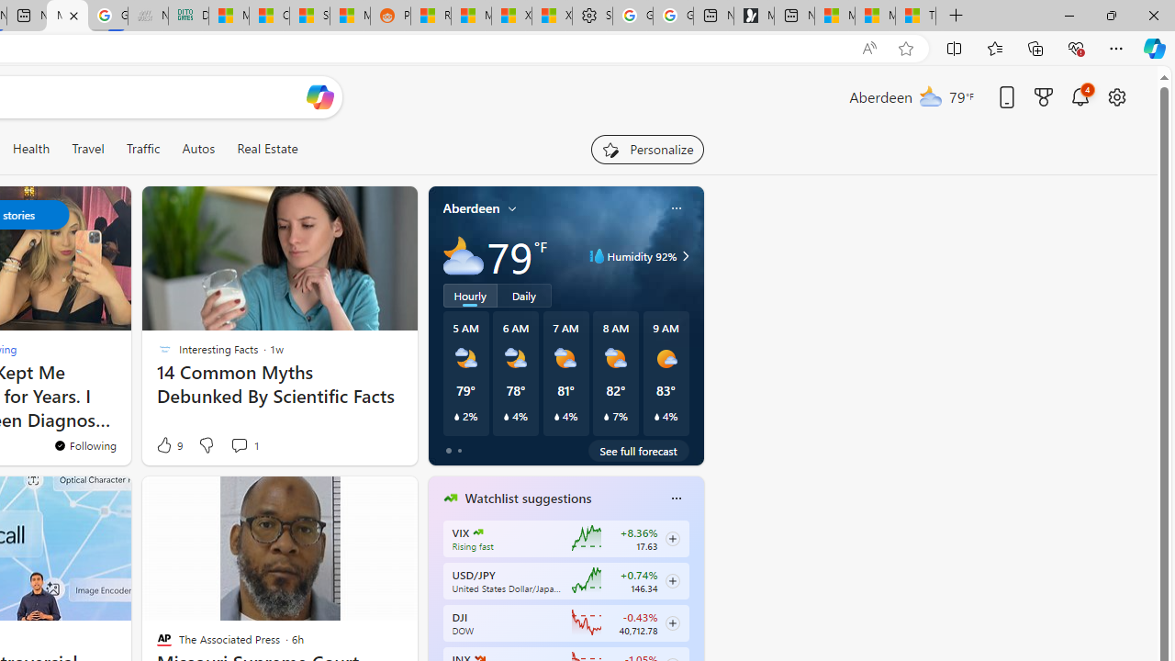 The width and height of the screenshot is (1175, 661). What do you see at coordinates (229, 17) in the screenshot?
I see `MSNBC - MSN` at bounding box center [229, 17].